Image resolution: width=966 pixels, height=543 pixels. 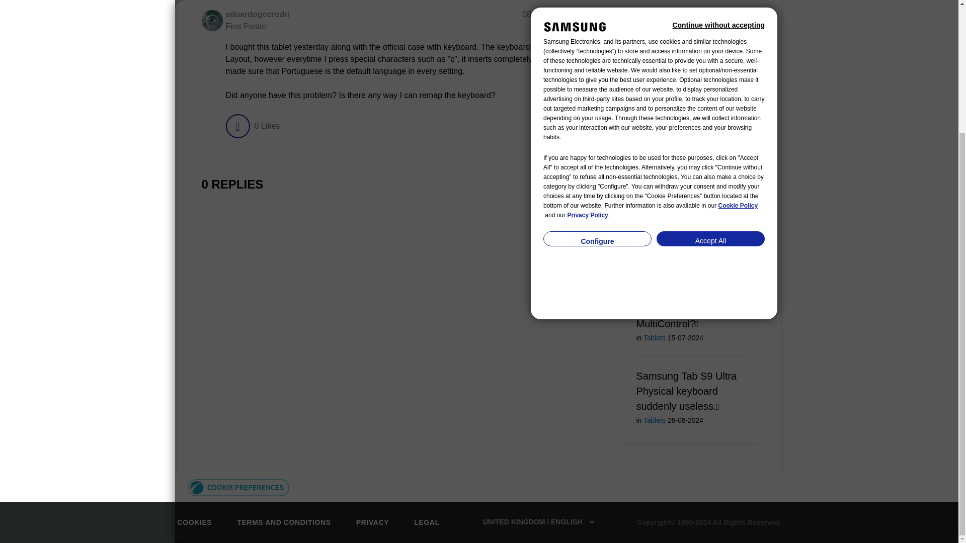 I want to click on Tab s6 lite, so click(x=660, y=226).